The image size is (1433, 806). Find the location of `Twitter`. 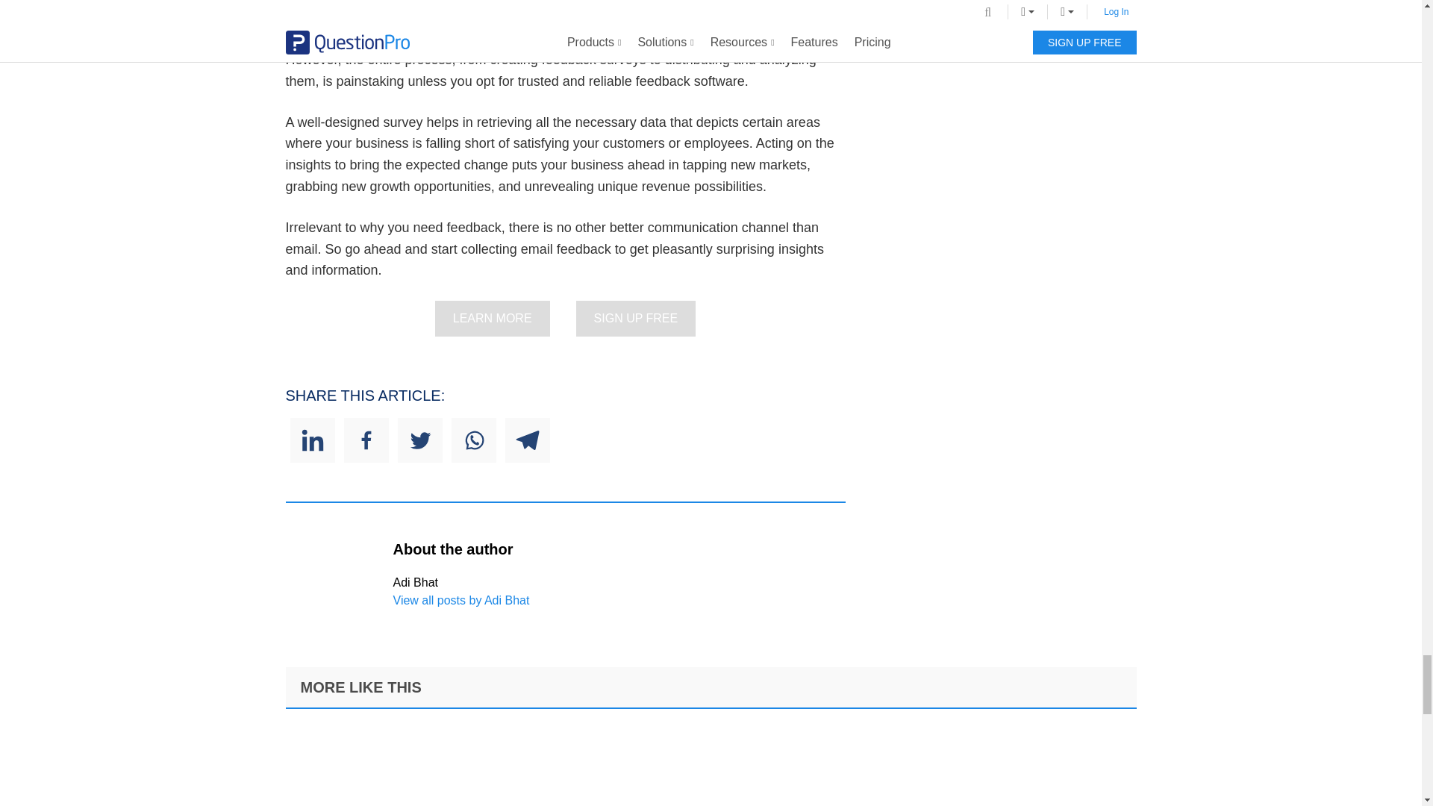

Twitter is located at coordinates (419, 440).